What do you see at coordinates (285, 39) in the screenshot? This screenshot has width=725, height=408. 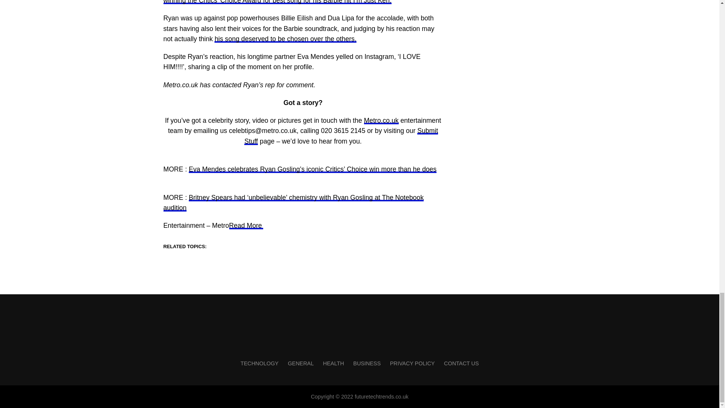 I see `his song deserved to be chosen over the others.` at bounding box center [285, 39].